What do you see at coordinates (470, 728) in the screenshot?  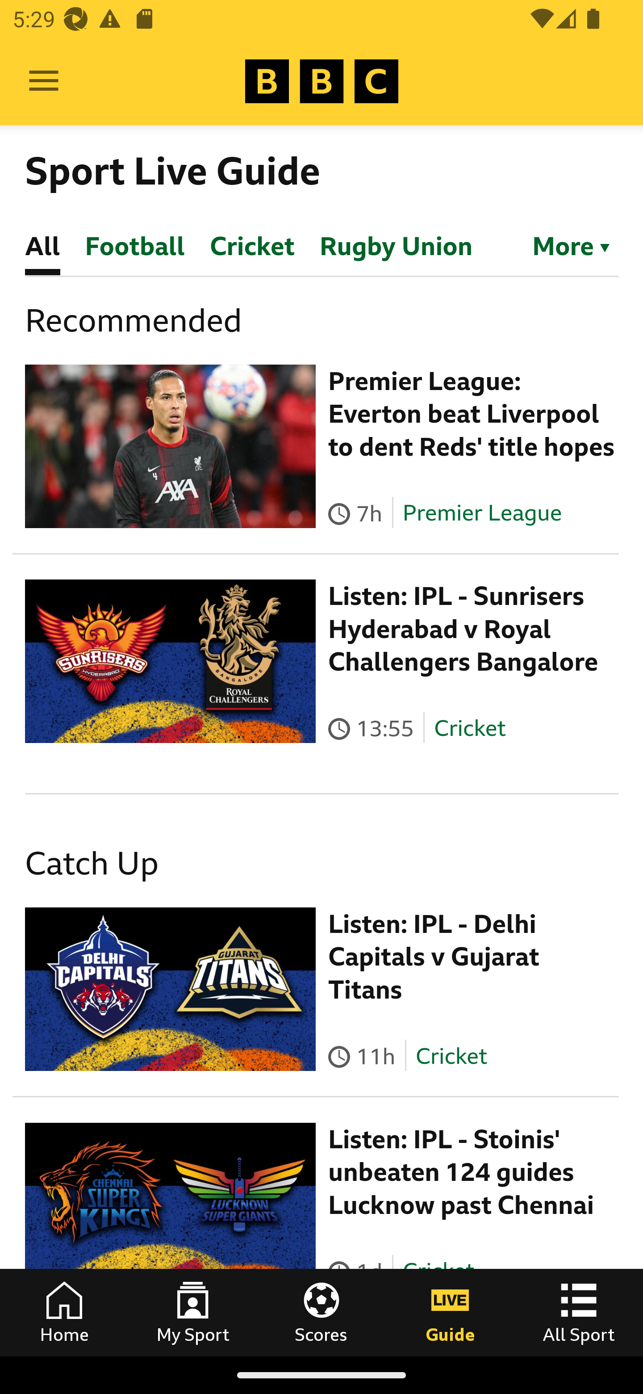 I see `Cricket` at bounding box center [470, 728].